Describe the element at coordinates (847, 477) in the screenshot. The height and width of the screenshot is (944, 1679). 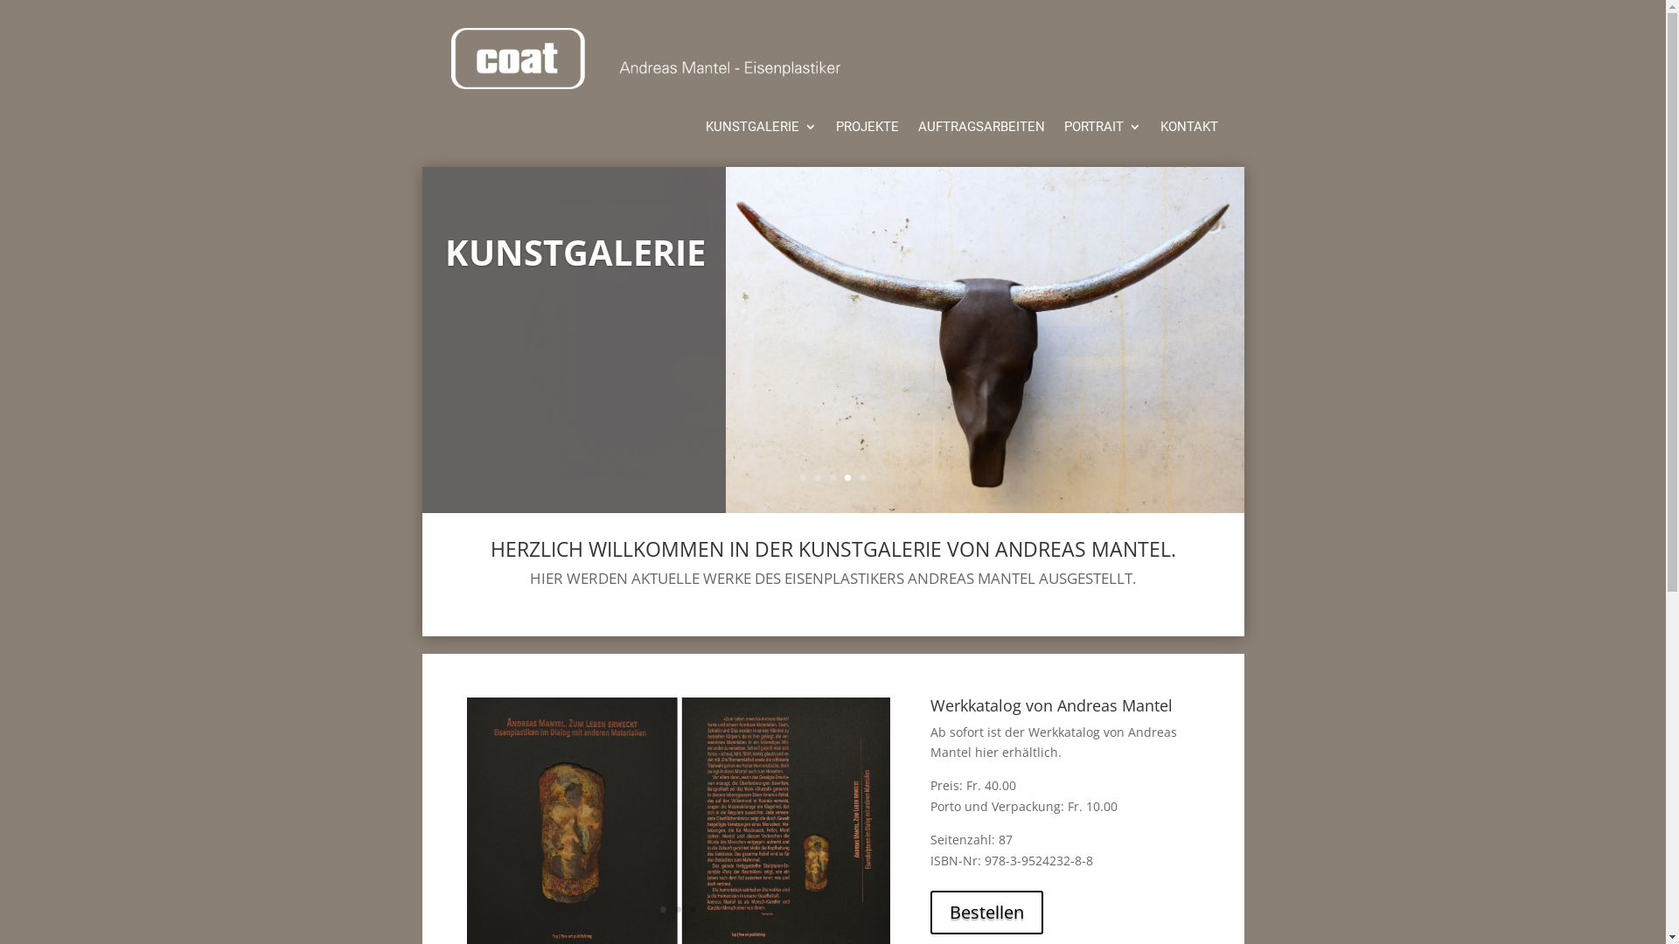
I see `4` at that location.